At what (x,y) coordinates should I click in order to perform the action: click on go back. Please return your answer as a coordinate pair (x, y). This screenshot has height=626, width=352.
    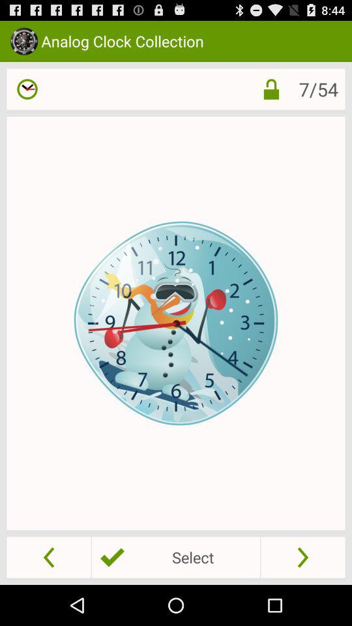
    Looking at the image, I should click on (48, 557).